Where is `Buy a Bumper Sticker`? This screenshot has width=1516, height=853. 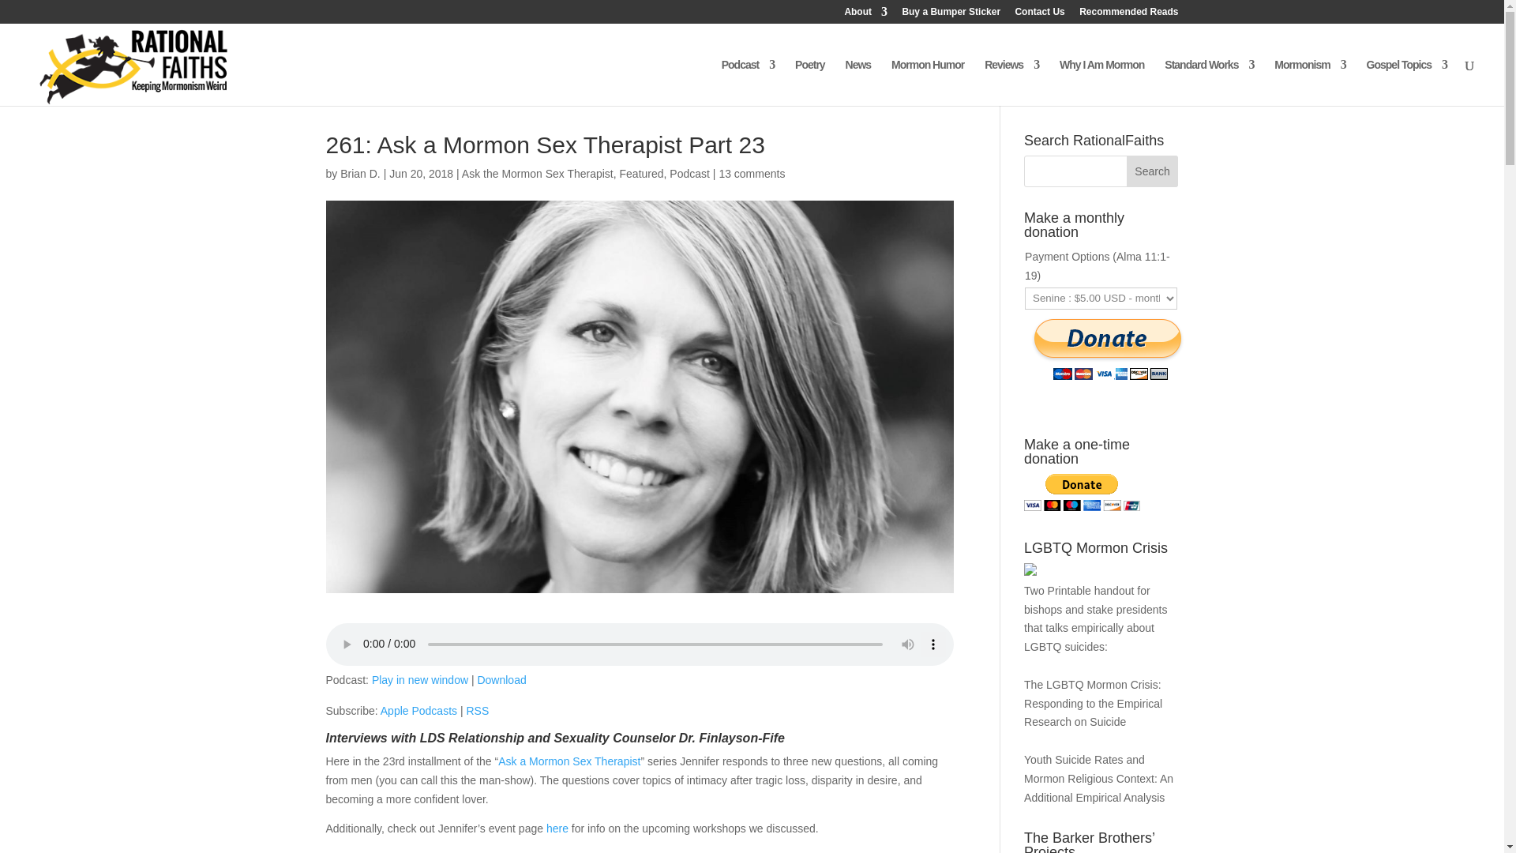
Buy a Bumper Sticker is located at coordinates (951, 15).